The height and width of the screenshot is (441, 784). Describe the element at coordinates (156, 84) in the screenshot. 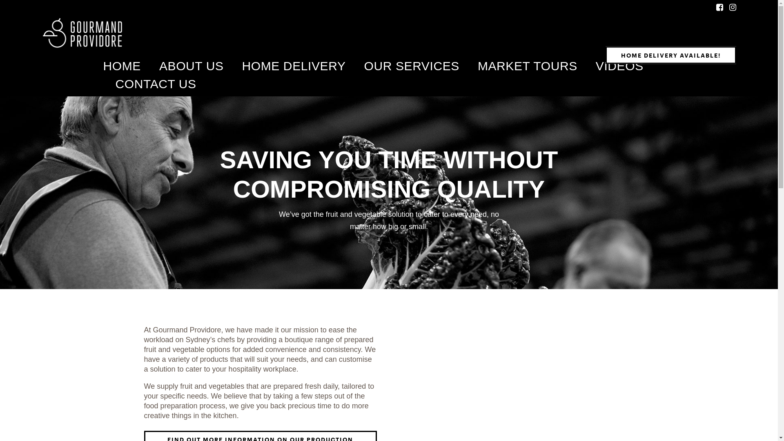

I see `CONTACT US` at that location.